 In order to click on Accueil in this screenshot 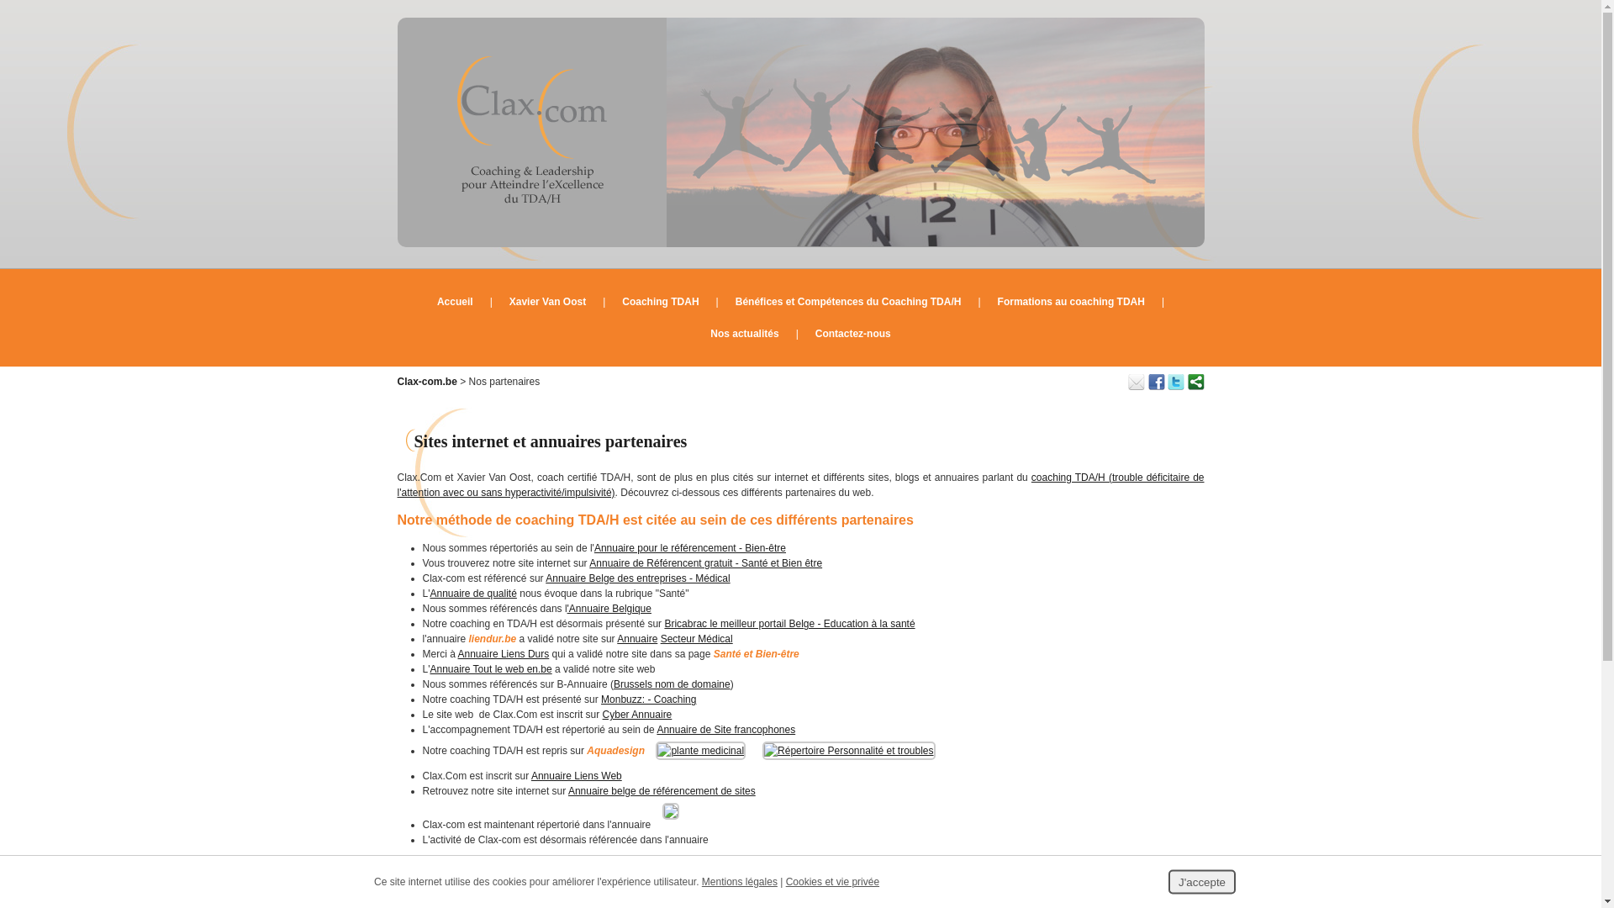, I will do `click(456, 302)`.